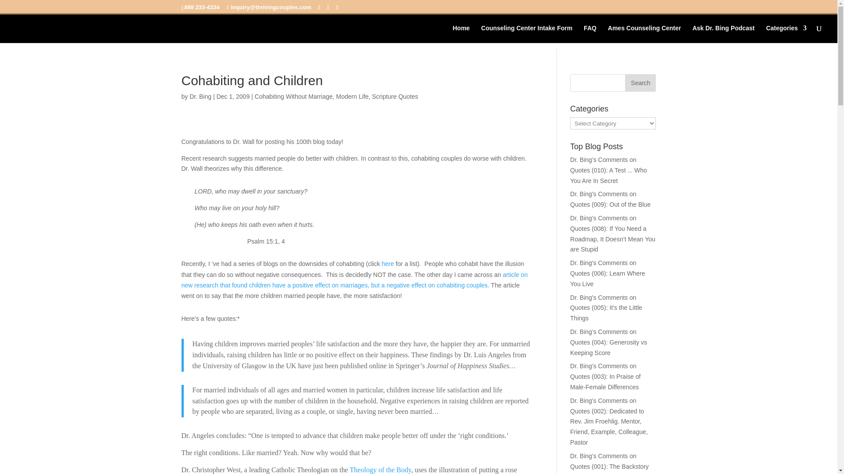  I want to click on Home, so click(461, 34).